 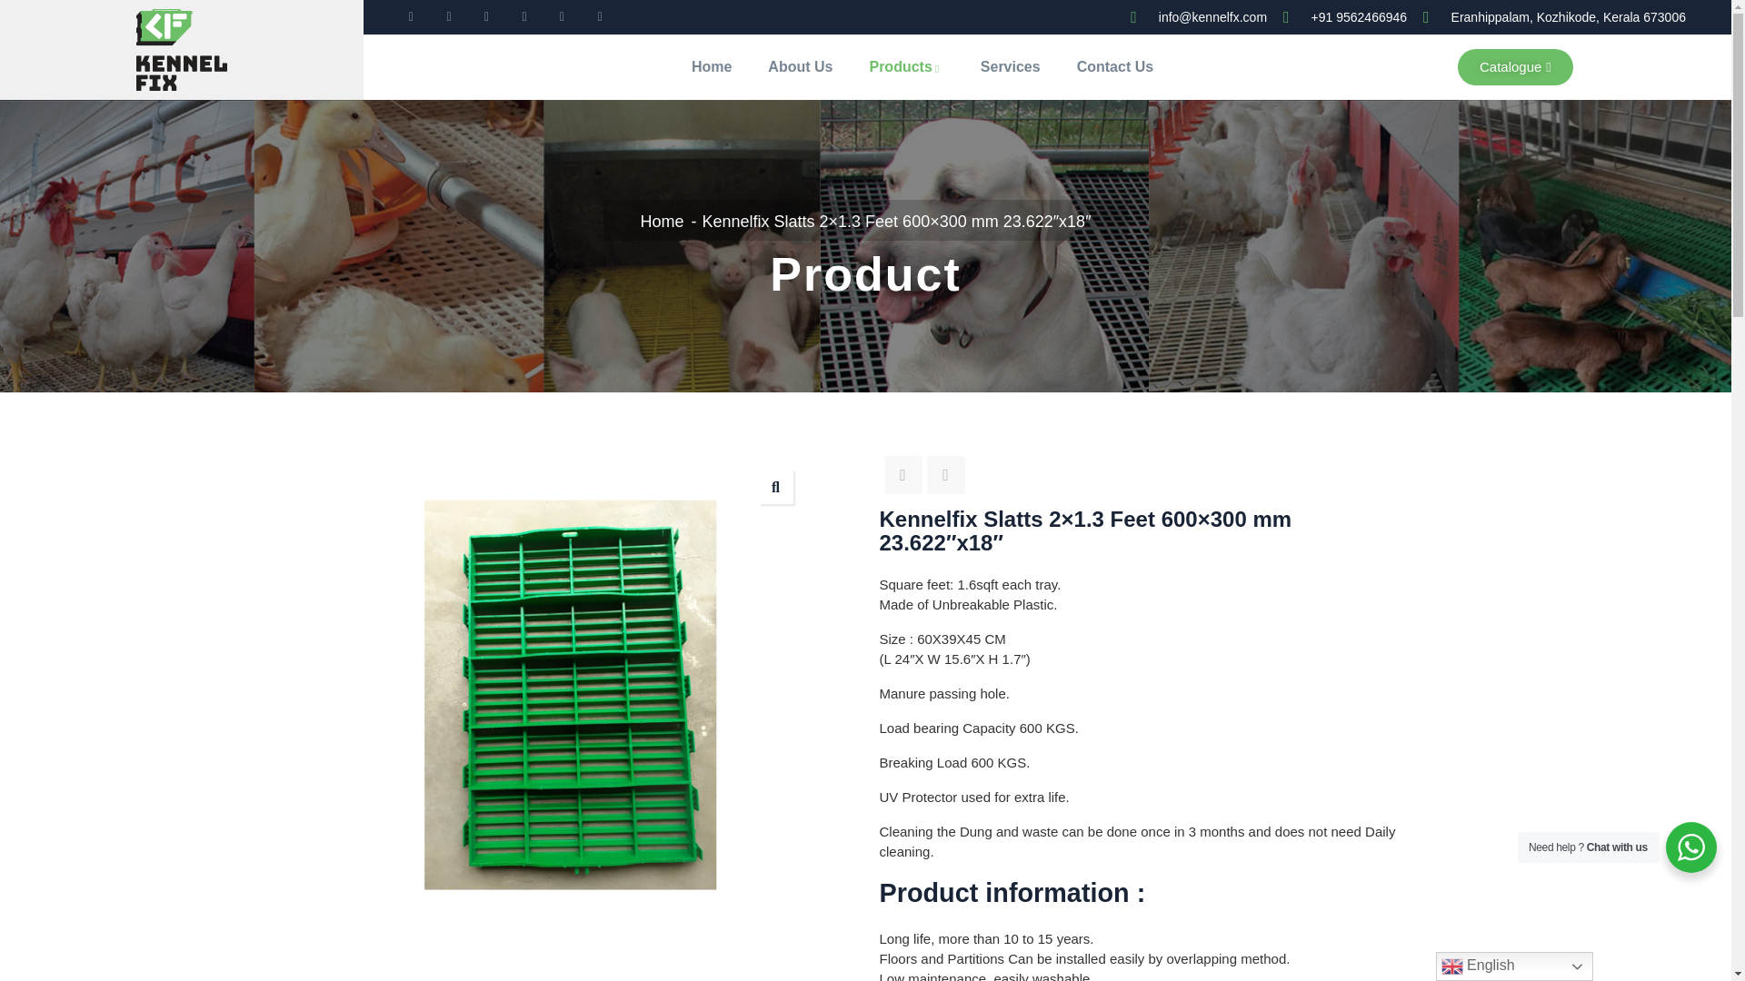 I want to click on Home, so click(x=181, y=49).